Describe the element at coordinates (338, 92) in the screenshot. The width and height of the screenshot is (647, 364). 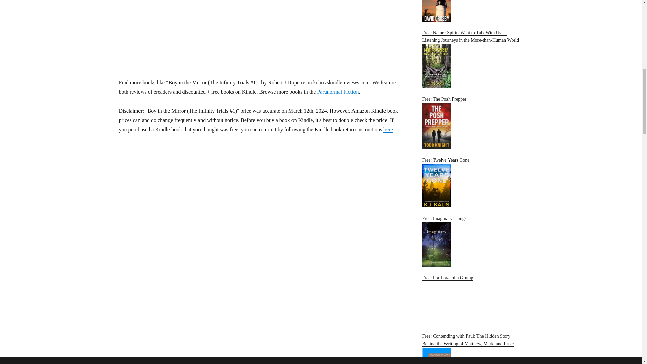
I see `Paranormal Fiction` at that location.